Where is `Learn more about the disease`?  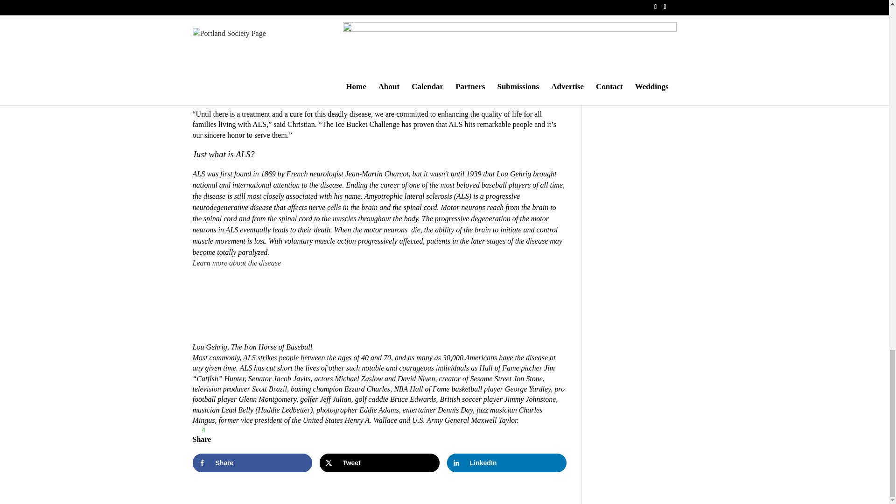
Learn more about the disease is located at coordinates (237, 263).